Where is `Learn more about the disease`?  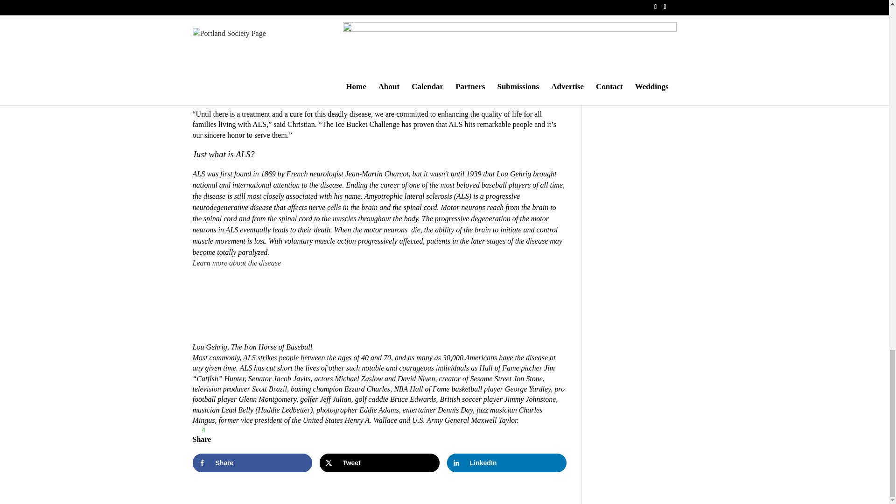
Learn more about the disease is located at coordinates (237, 263).